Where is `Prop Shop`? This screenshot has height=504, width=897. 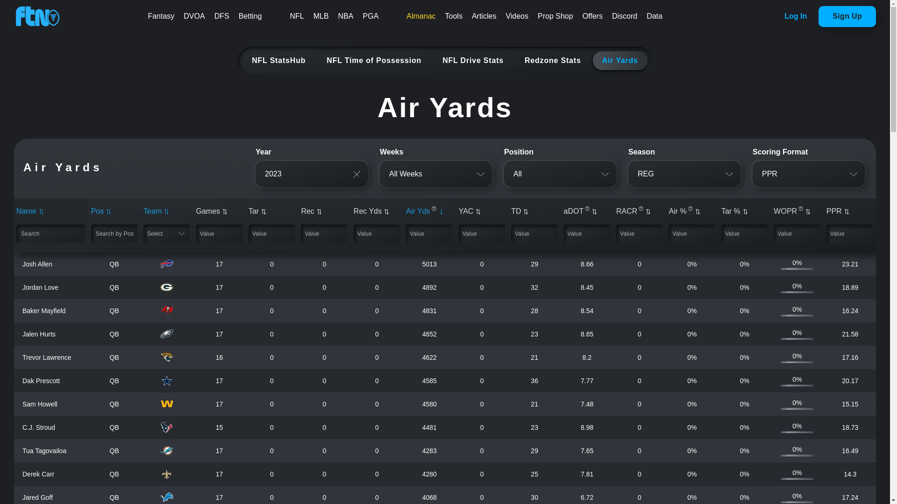
Prop Shop is located at coordinates (555, 16).